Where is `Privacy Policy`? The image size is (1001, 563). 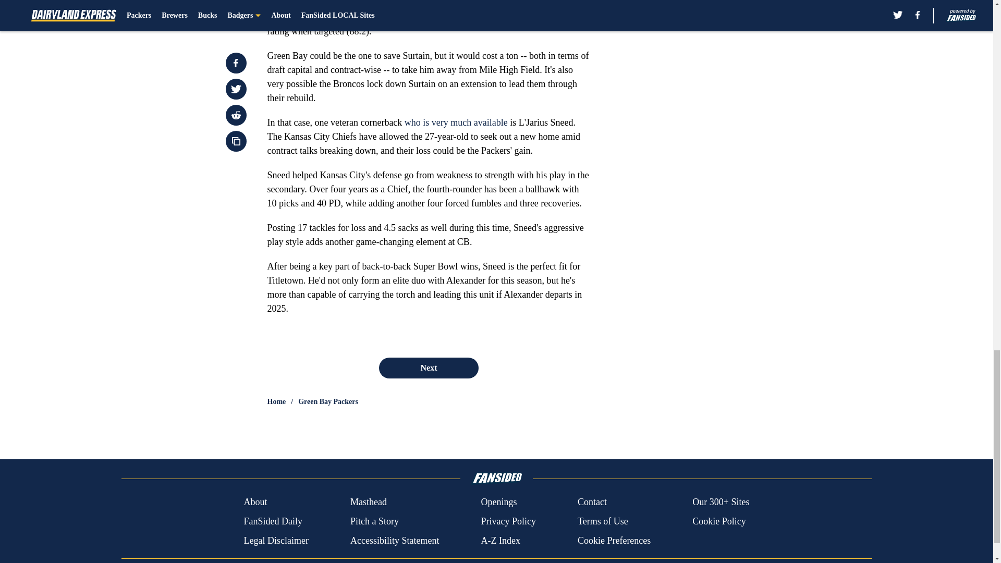 Privacy Policy is located at coordinates (508, 521).